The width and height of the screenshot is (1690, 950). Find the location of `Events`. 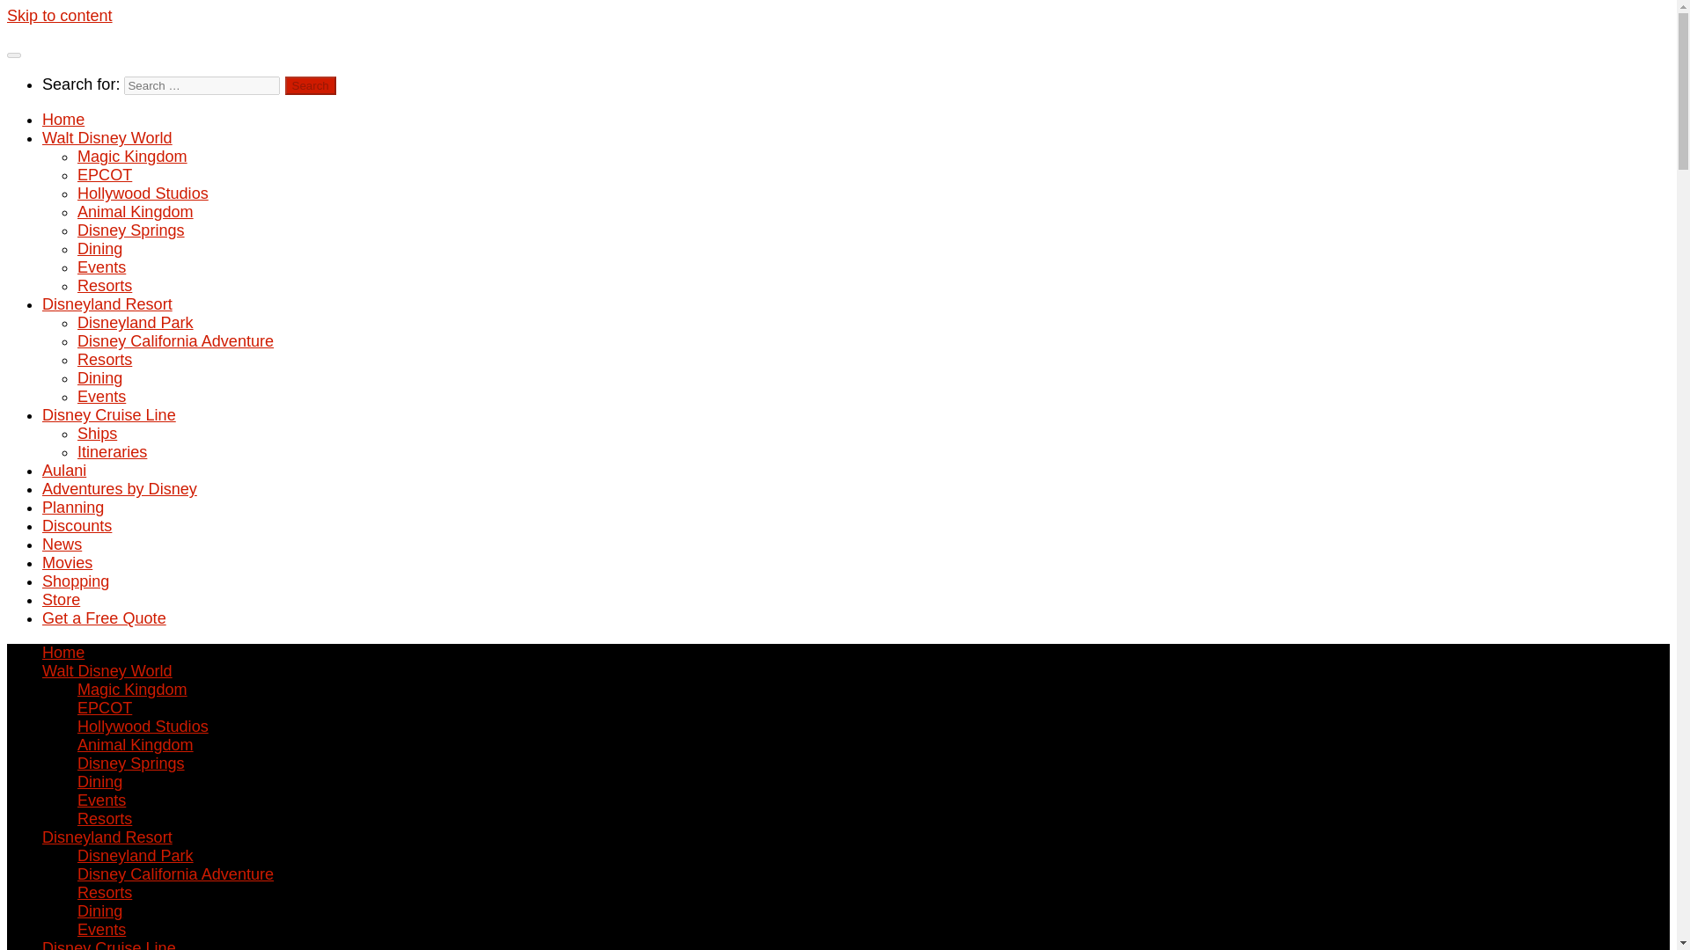

Events is located at coordinates (101, 396).